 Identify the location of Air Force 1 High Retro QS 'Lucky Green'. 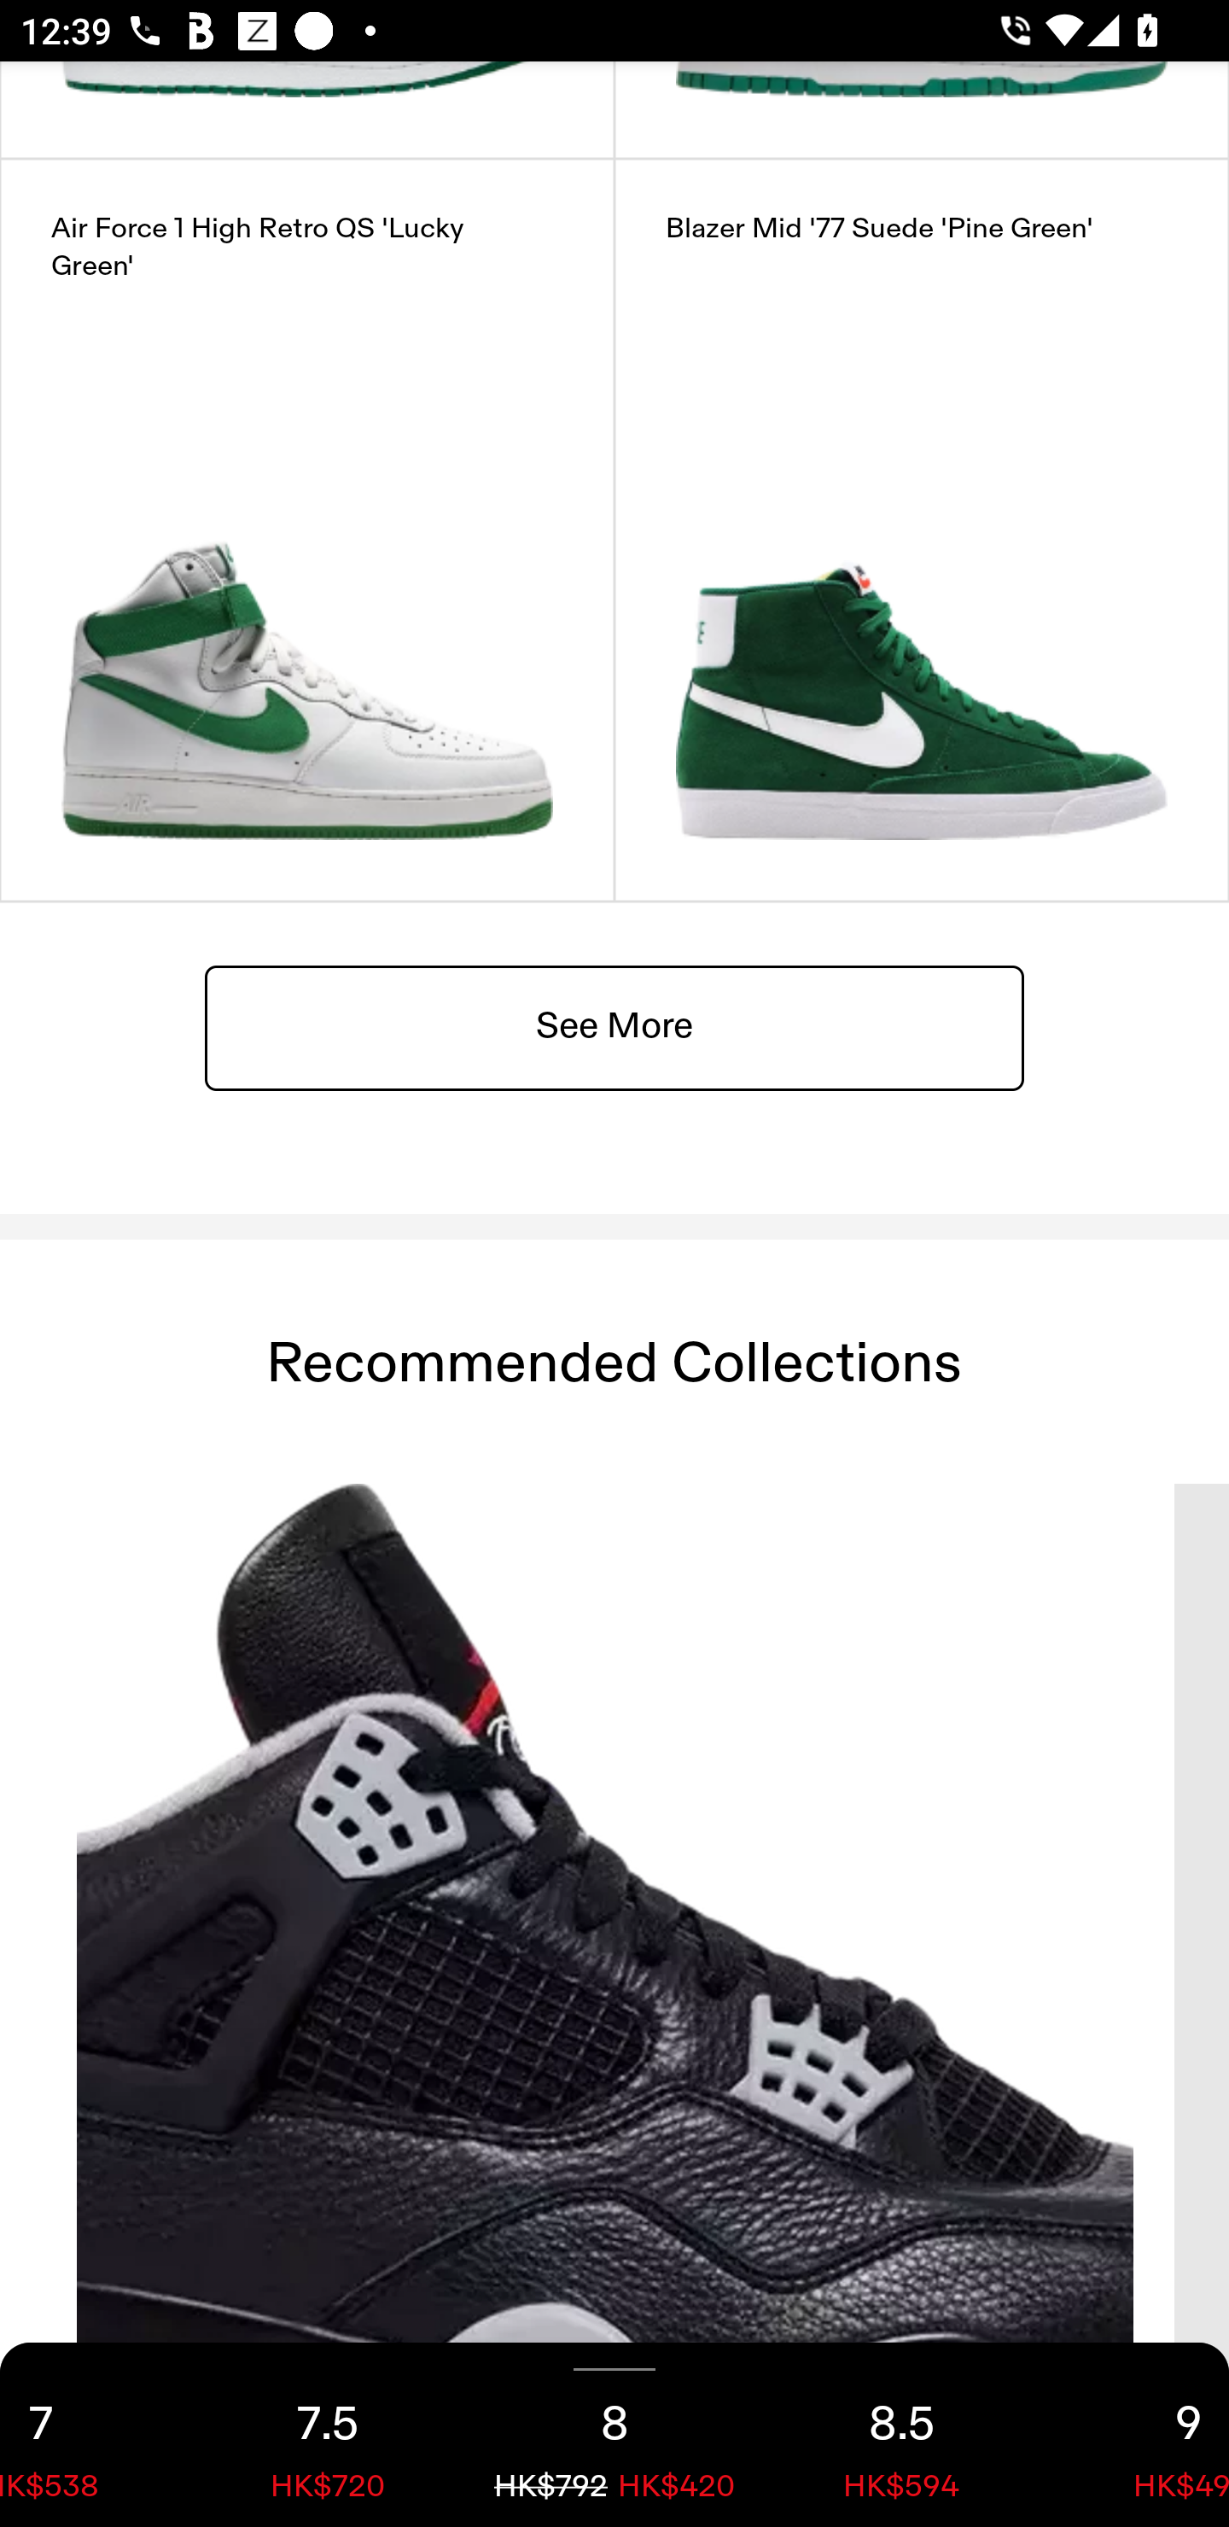
(307, 530).